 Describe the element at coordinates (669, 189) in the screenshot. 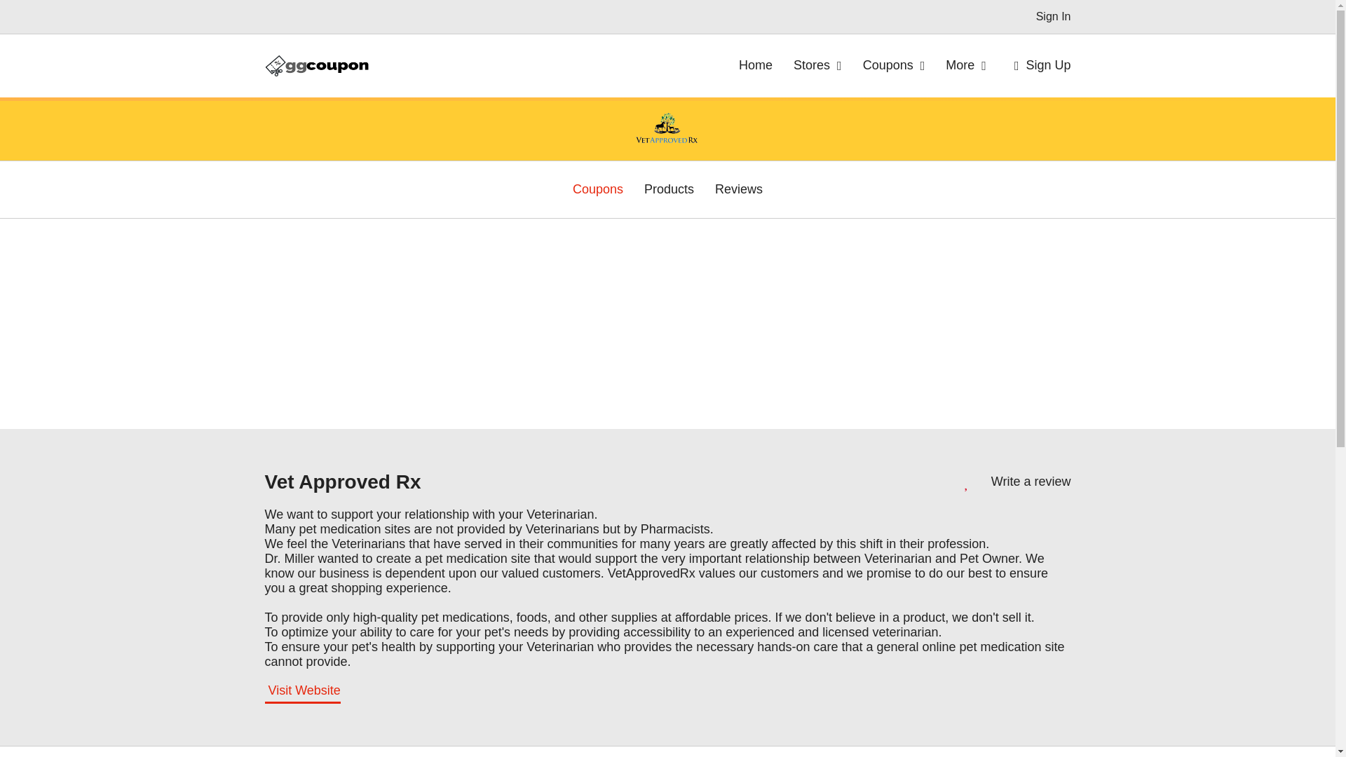

I see `Products` at that location.